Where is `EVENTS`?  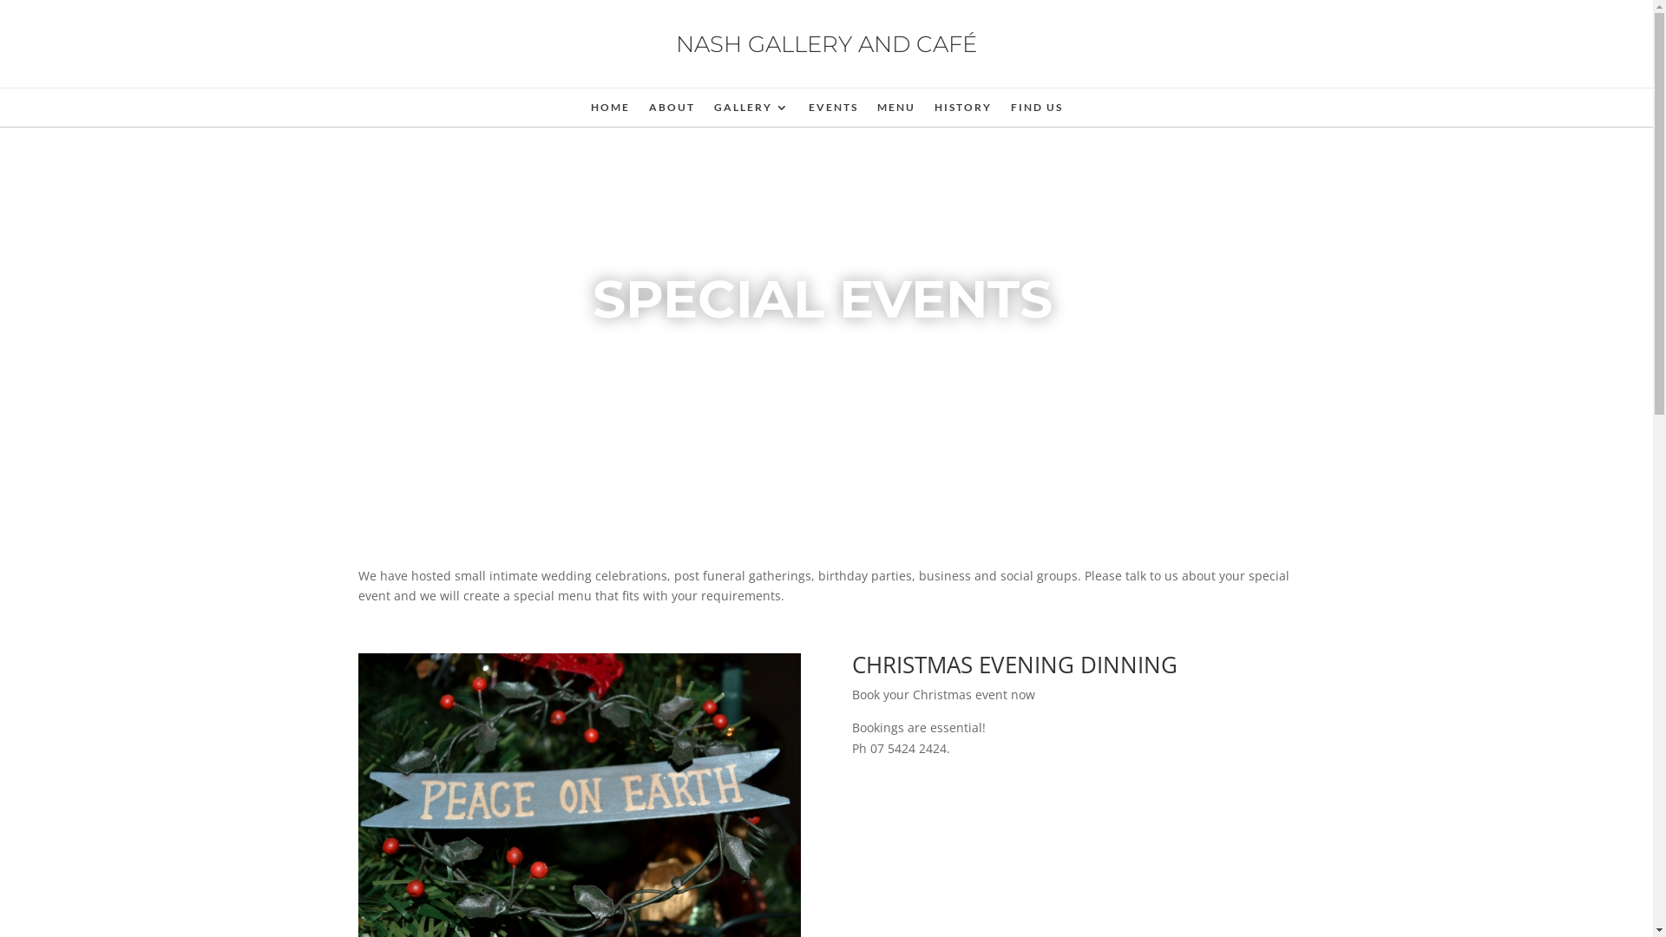 EVENTS is located at coordinates (833, 111).